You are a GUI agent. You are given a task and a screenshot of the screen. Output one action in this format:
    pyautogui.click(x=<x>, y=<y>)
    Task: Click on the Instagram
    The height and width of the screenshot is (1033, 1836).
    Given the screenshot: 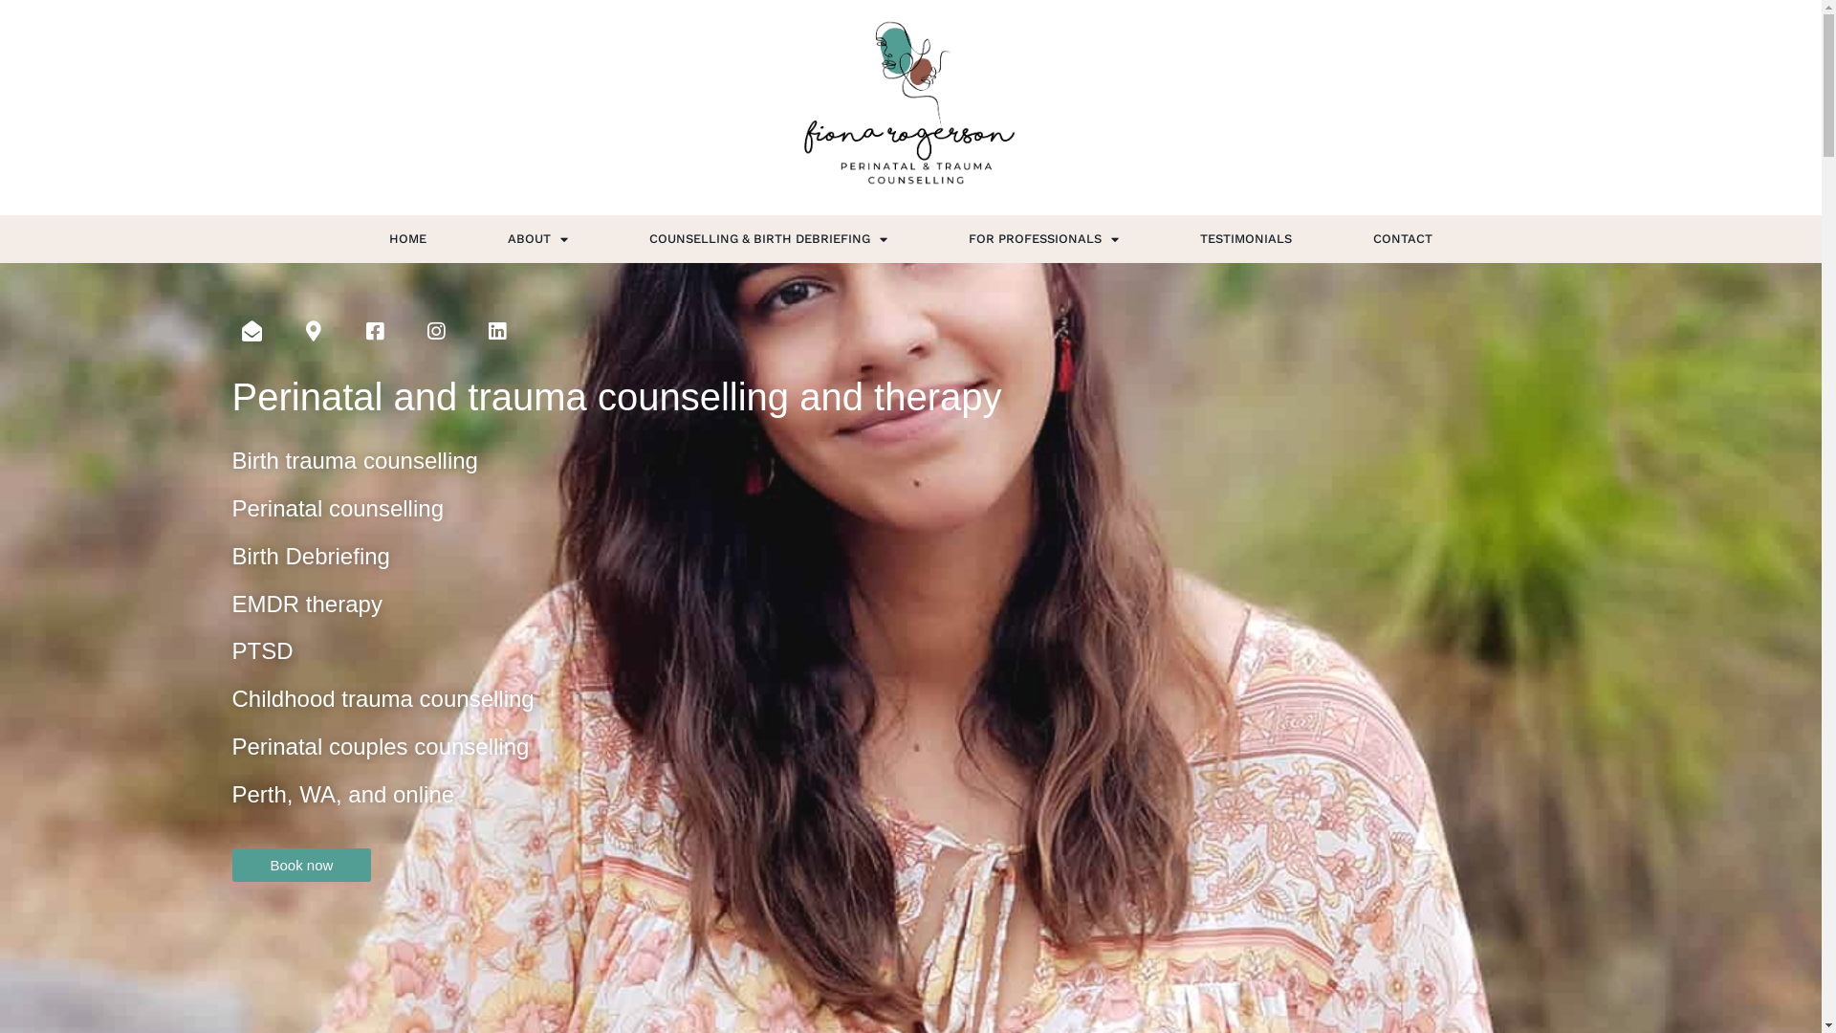 What is the action you would take?
    pyautogui.click(x=435, y=331)
    